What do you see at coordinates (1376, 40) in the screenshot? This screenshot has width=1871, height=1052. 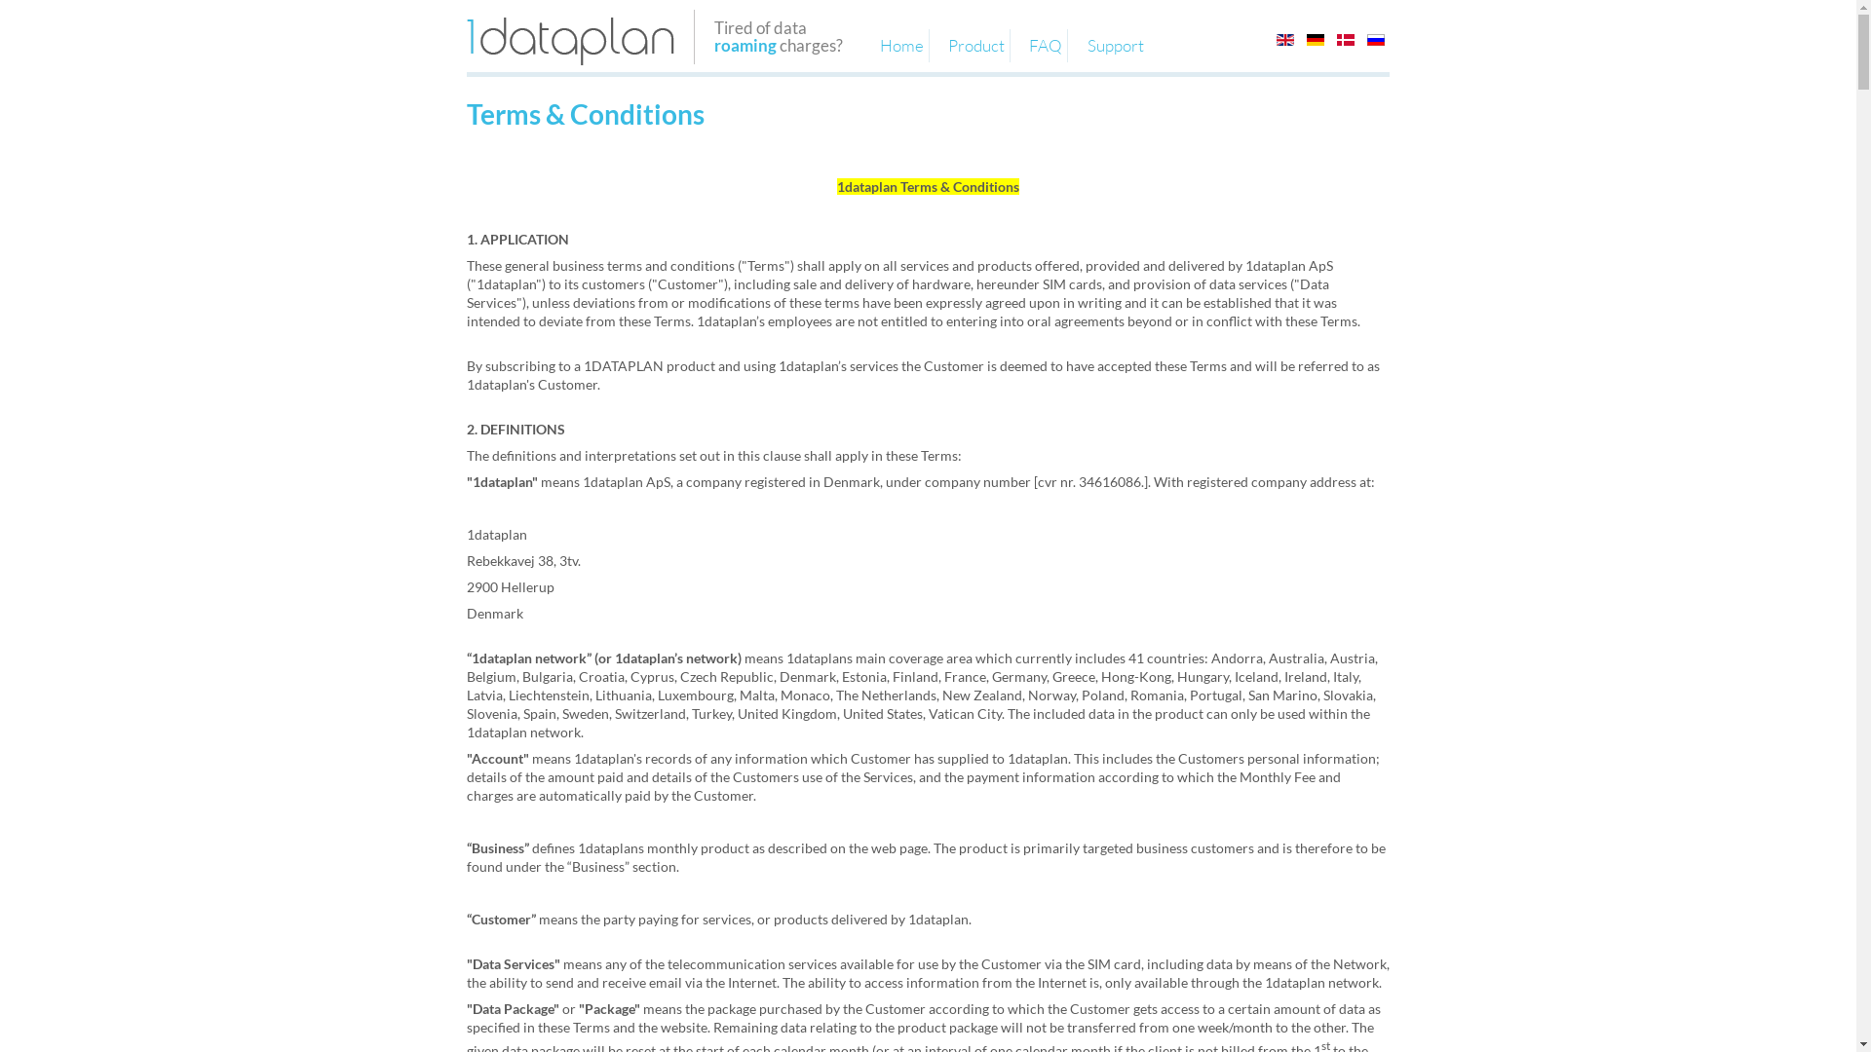 I see `Russian` at bounding box center [1376, 40].